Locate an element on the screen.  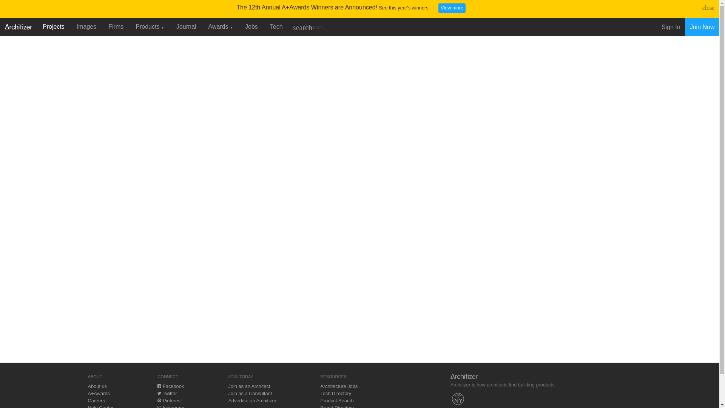
About us is located at coordinates (97, 386).